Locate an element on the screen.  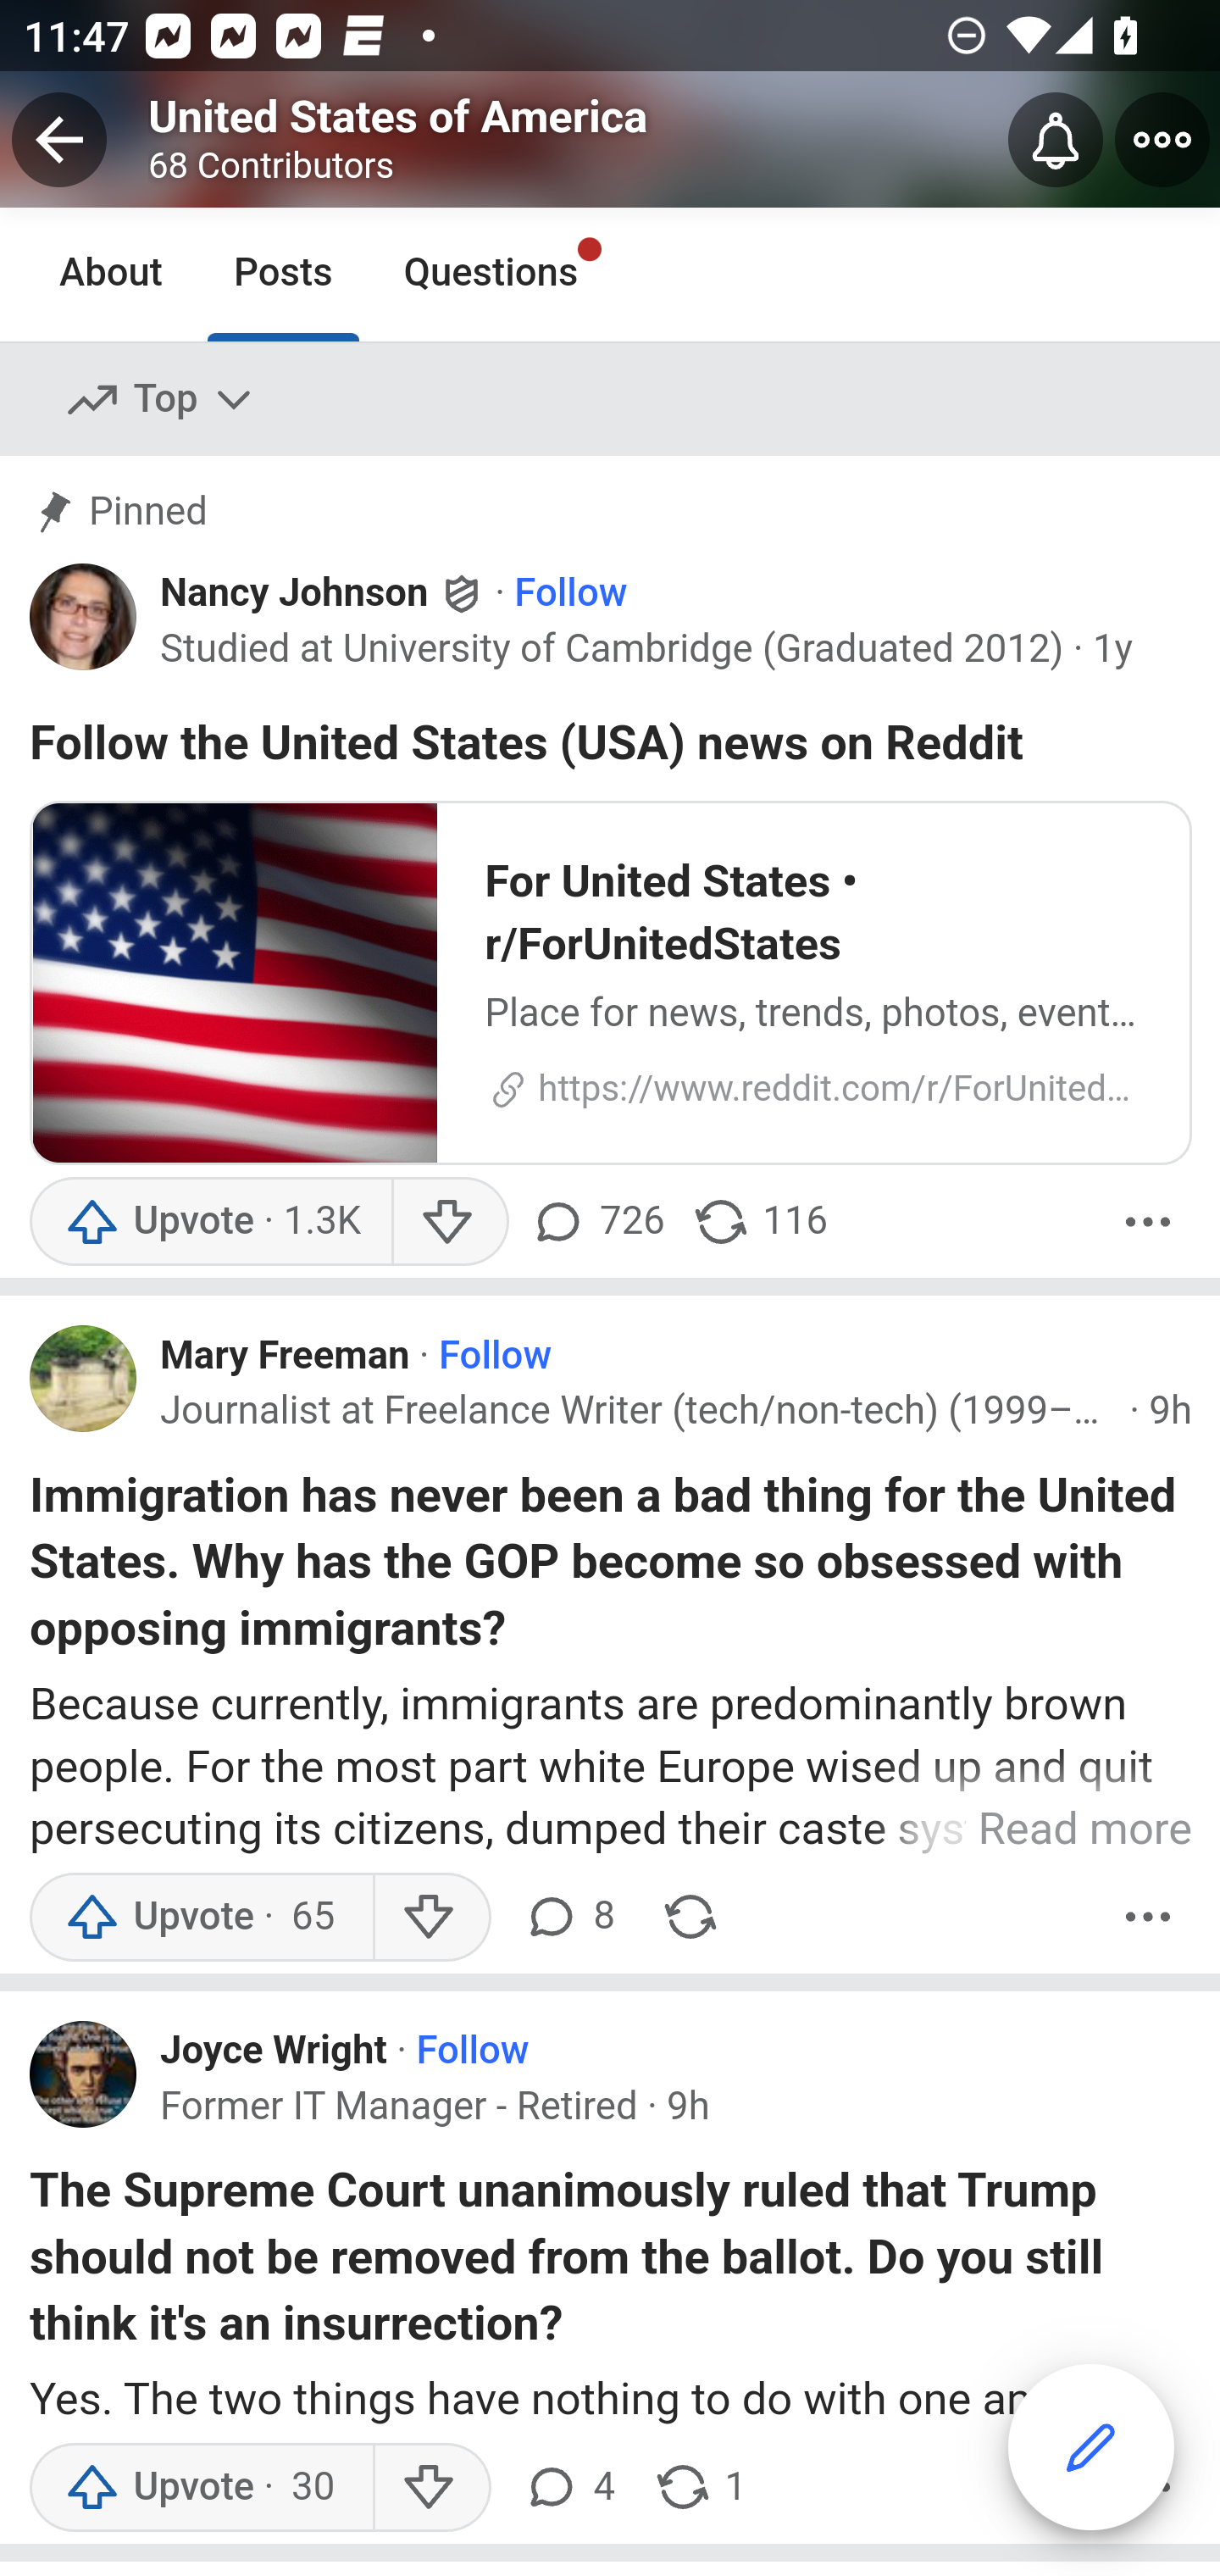
Joyce Wright is located at coordinates (273, 2052).